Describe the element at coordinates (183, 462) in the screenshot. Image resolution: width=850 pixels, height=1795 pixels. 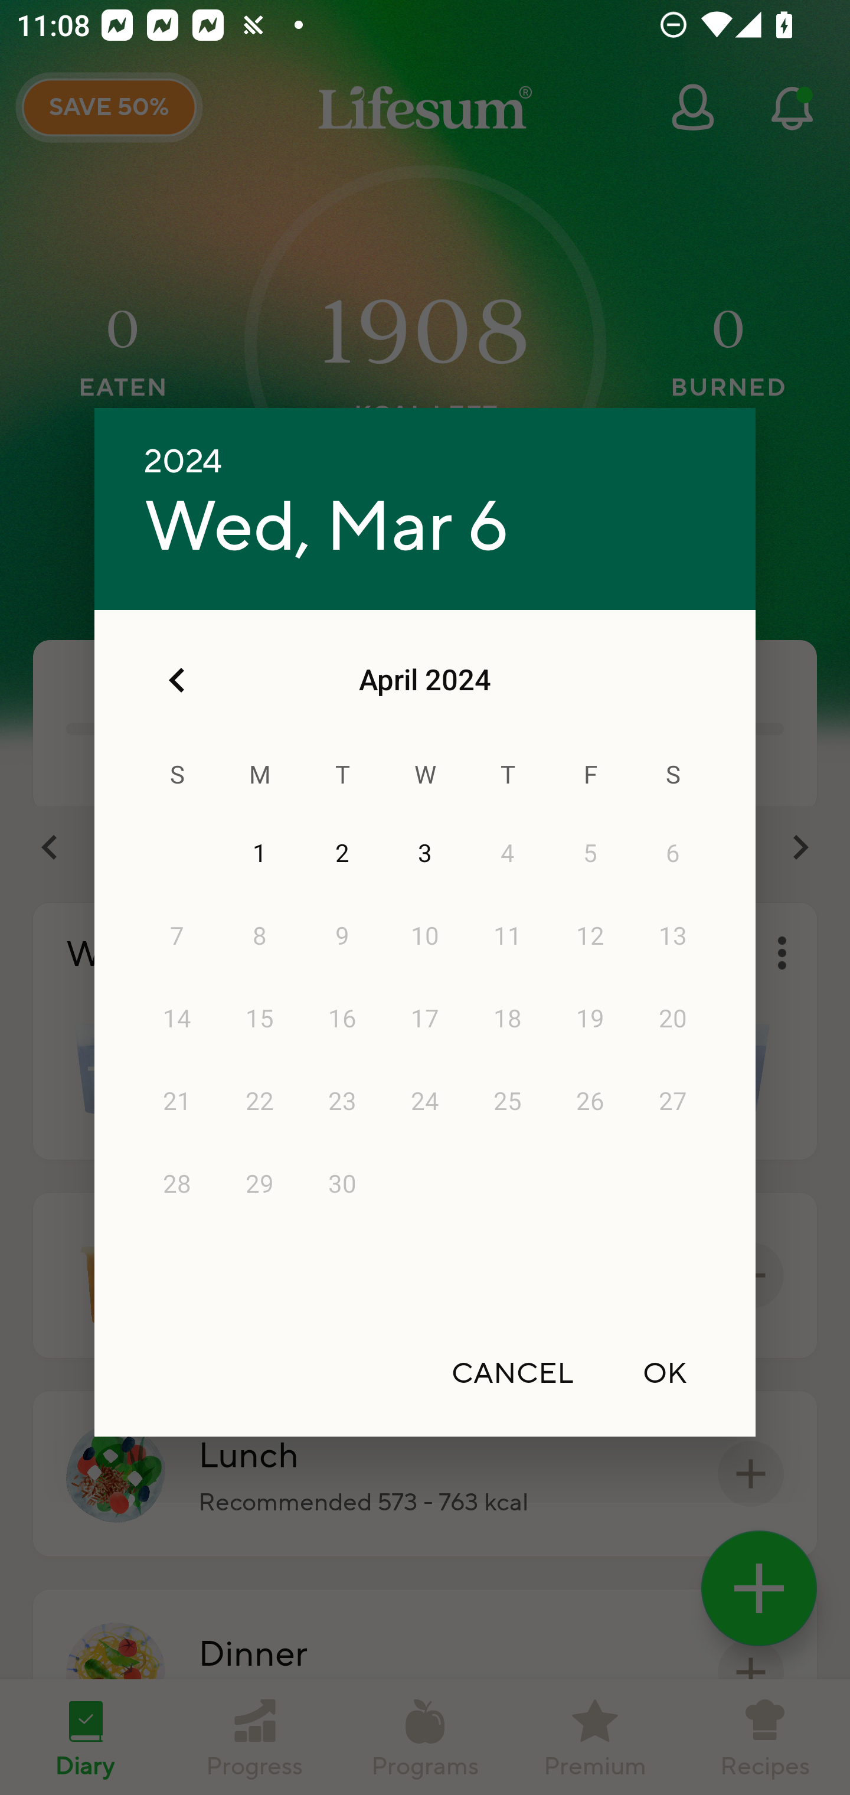
I see `2024` at that location.